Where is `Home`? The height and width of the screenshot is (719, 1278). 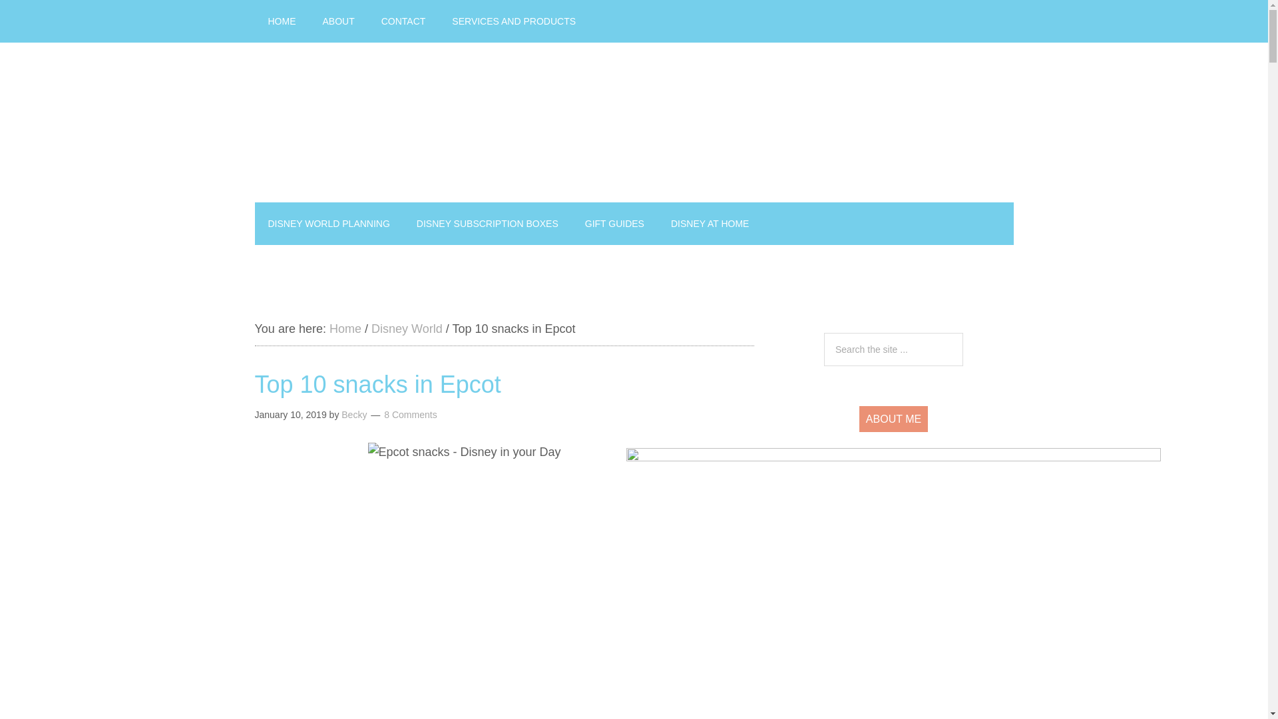 Home is located at coordinates (345, 329).